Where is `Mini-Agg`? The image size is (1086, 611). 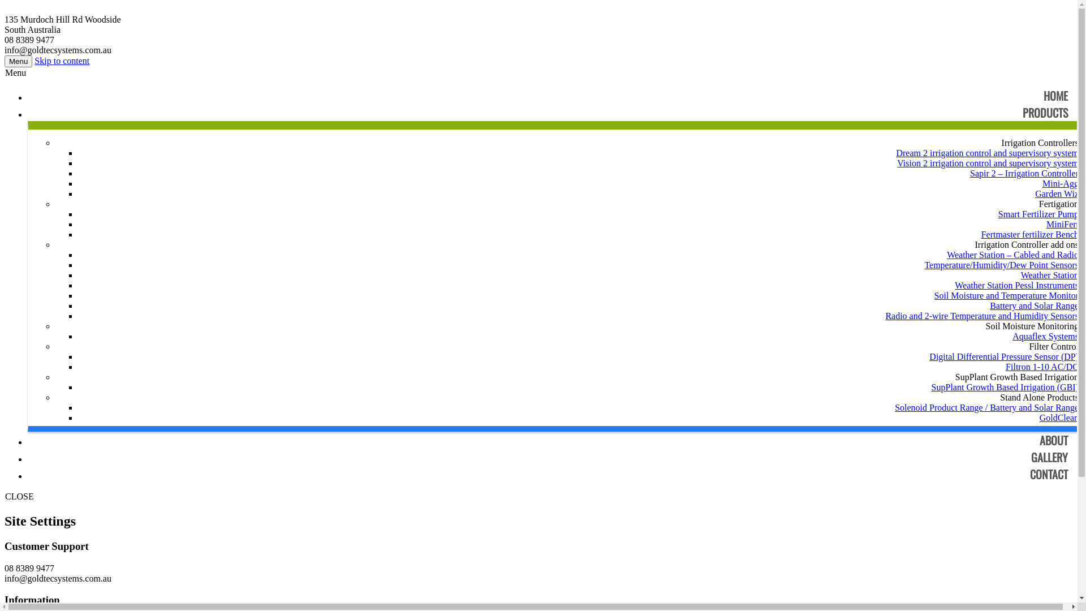
Mini-Agg is located at coordinates (1061, 183).